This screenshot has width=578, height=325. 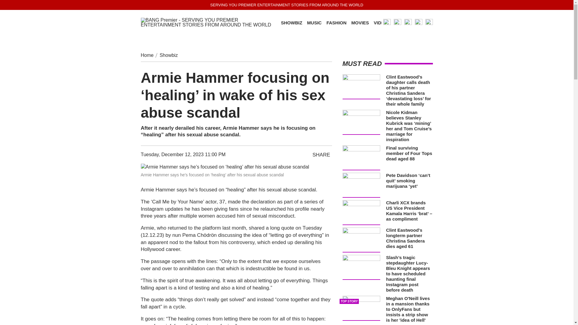 What do you see at coordinates (409, 153) in the screenshot?
I see `Final surviving member of Four Tops dead aged 88` at bounding box center [409, 153].